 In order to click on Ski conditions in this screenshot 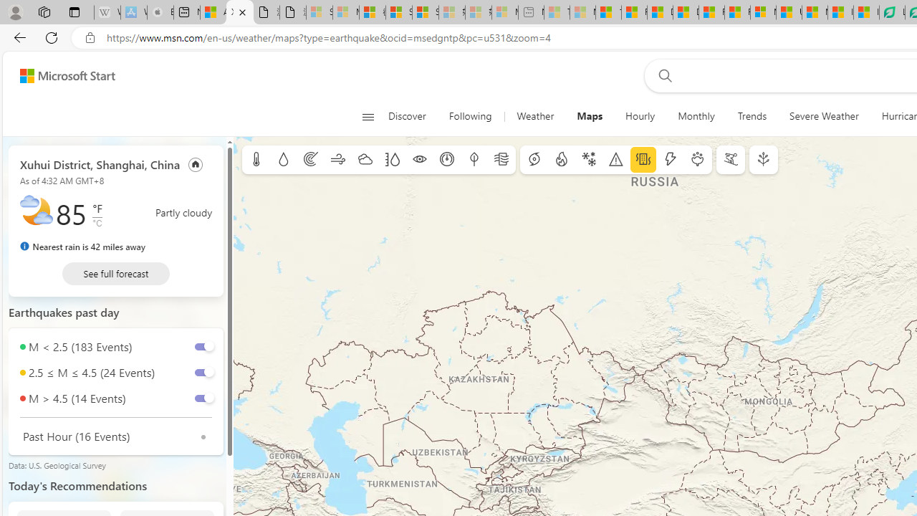, I will do `click(731, 160)`.